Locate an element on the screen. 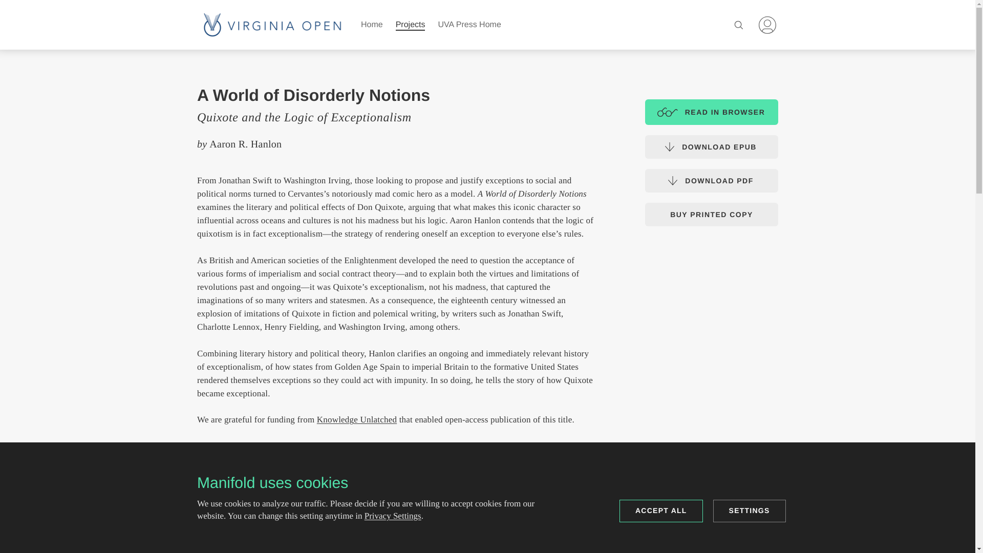 The image size is (983, 553). DOWNLOAD PDF is located at coordinates (712, 180).